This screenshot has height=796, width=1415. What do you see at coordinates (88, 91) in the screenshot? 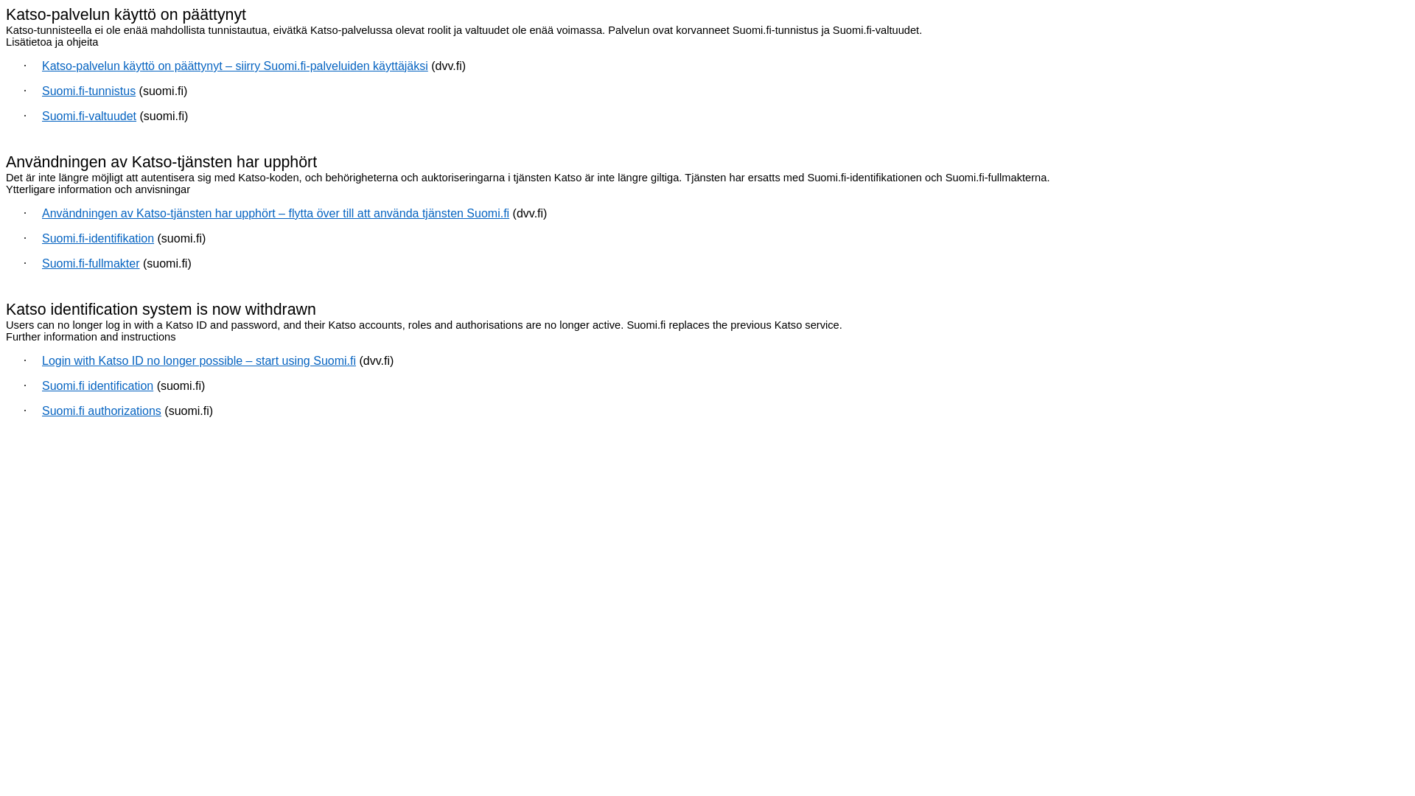
I see `Suomi.fi-tunnistus` at bounding box center [88, 91].